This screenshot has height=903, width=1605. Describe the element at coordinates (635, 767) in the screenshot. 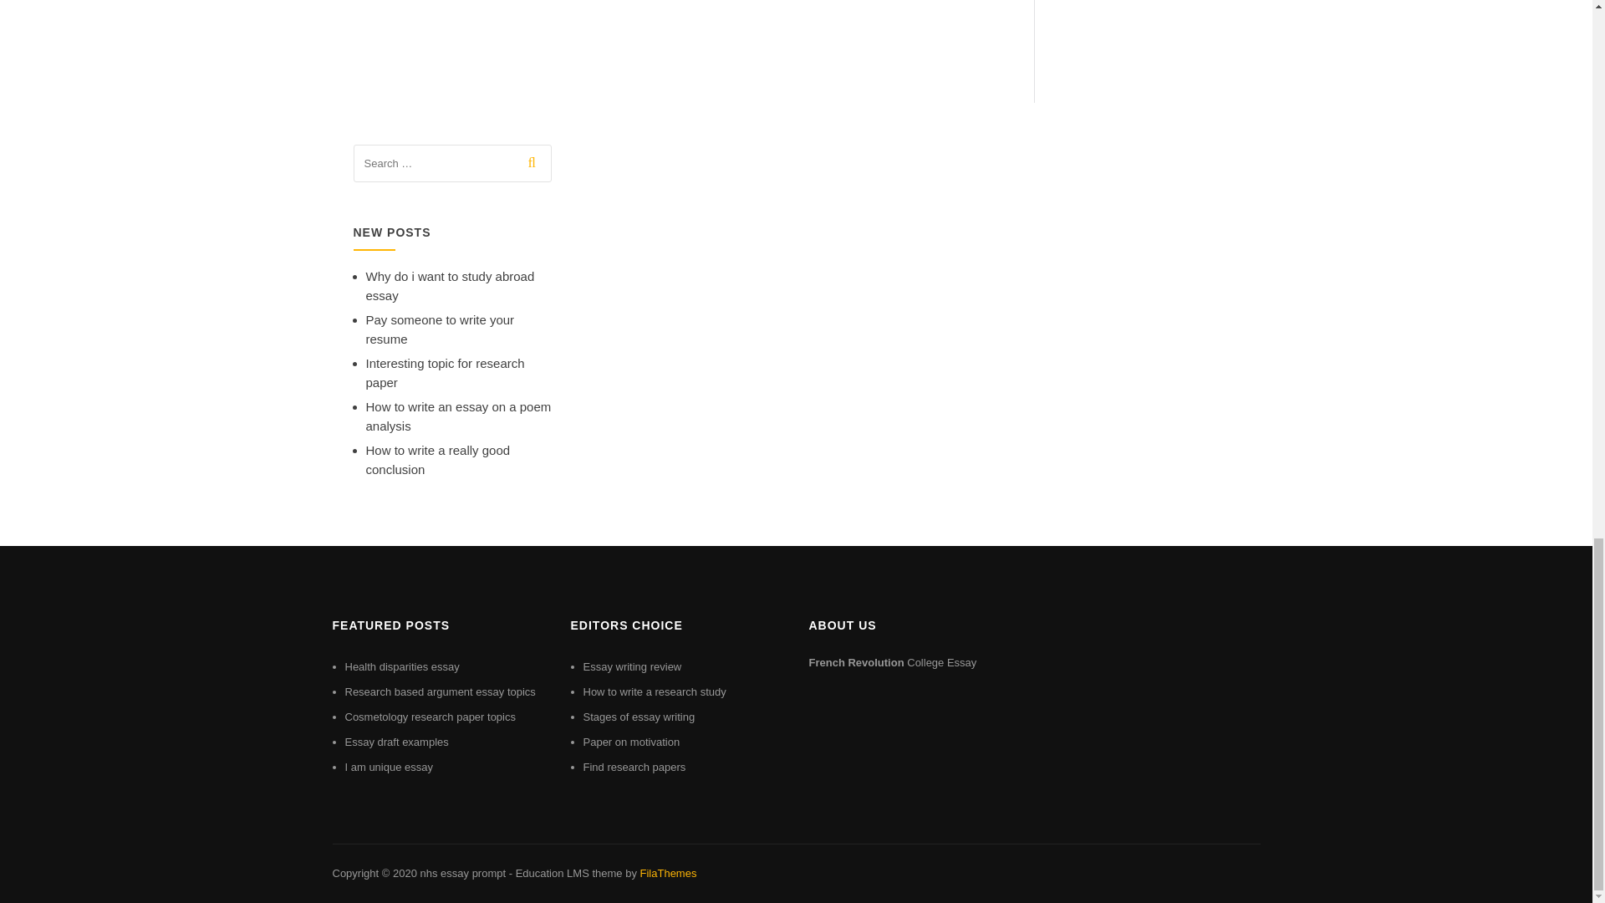

I see `Find research papers` at that location.